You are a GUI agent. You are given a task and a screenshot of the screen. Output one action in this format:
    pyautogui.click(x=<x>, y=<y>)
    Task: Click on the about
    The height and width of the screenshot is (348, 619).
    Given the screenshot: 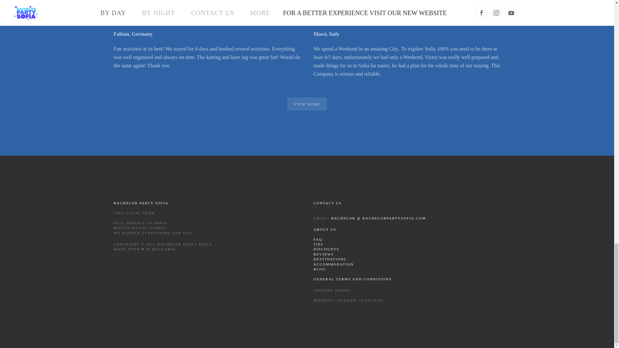 What is the action you would take?
    pyautogui.click(x=352, y=279)
    